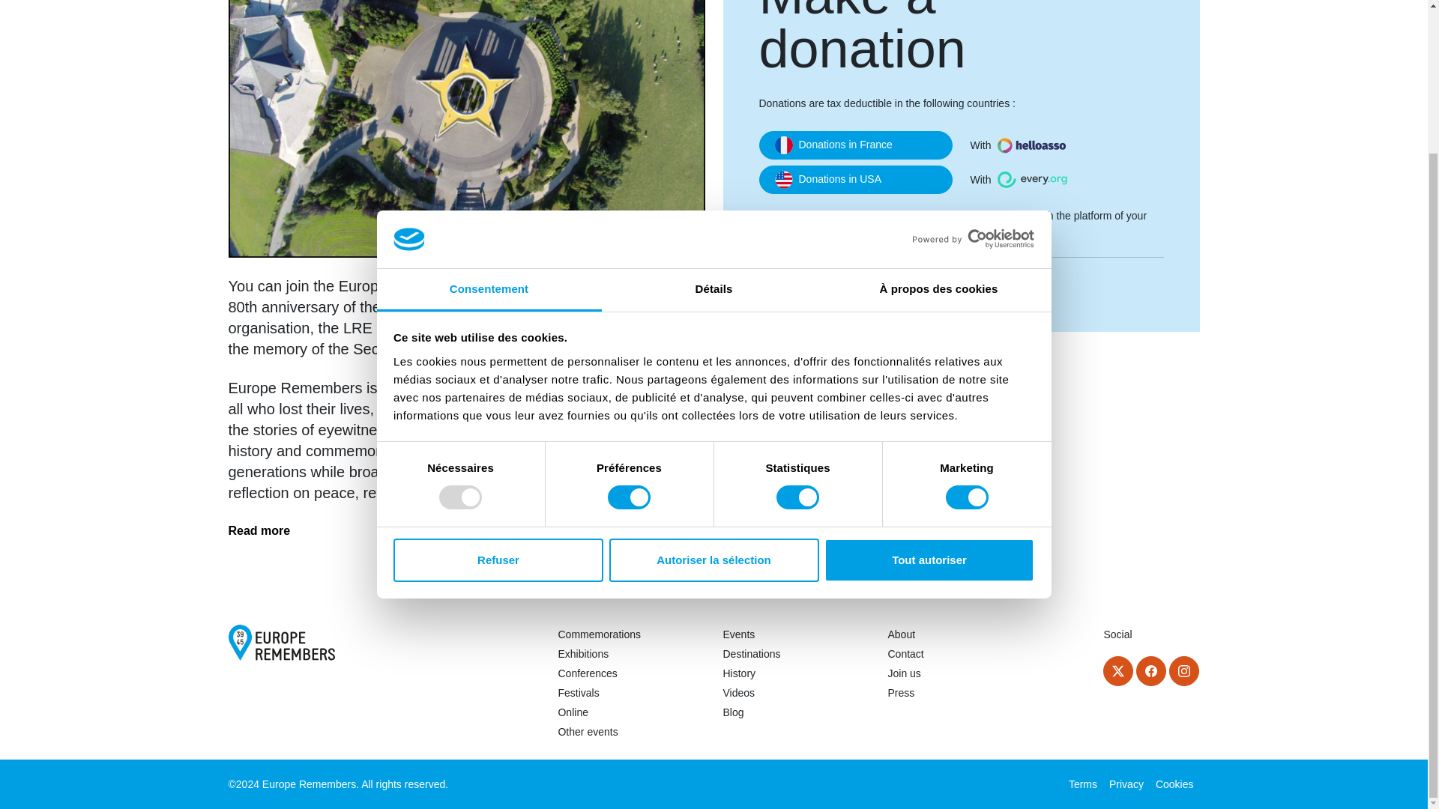 The width and height of the screenshot is (1439, 809). What do you see at coordinates (498, 381) in the screenshot?
I see `Refuser` at bounding box center [498, 381].